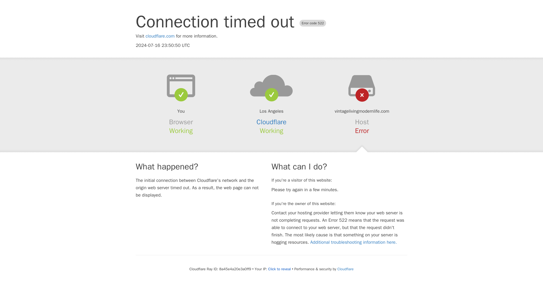 This screenshot has width=543, height=305. Describe the element at coordinates (345, 269) in the screenshot. I see `Cloudflare` at that location.